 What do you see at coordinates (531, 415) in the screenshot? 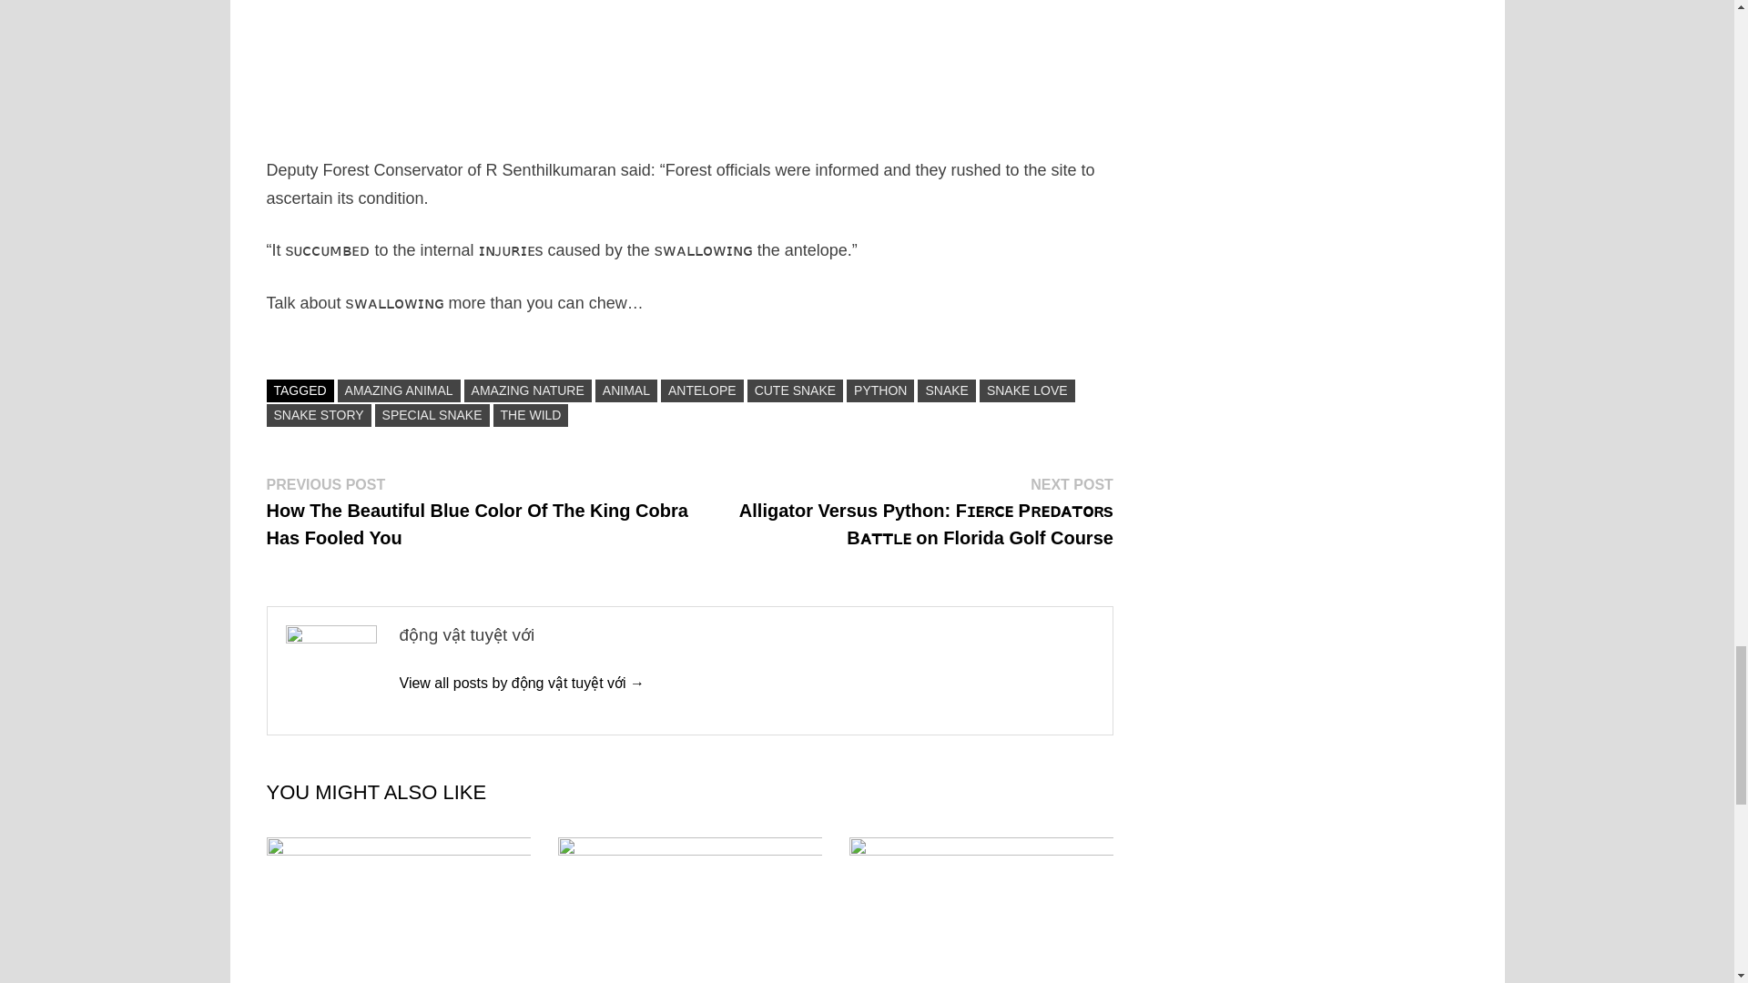
I see `THE WILD` at bounding box center [531, 415].